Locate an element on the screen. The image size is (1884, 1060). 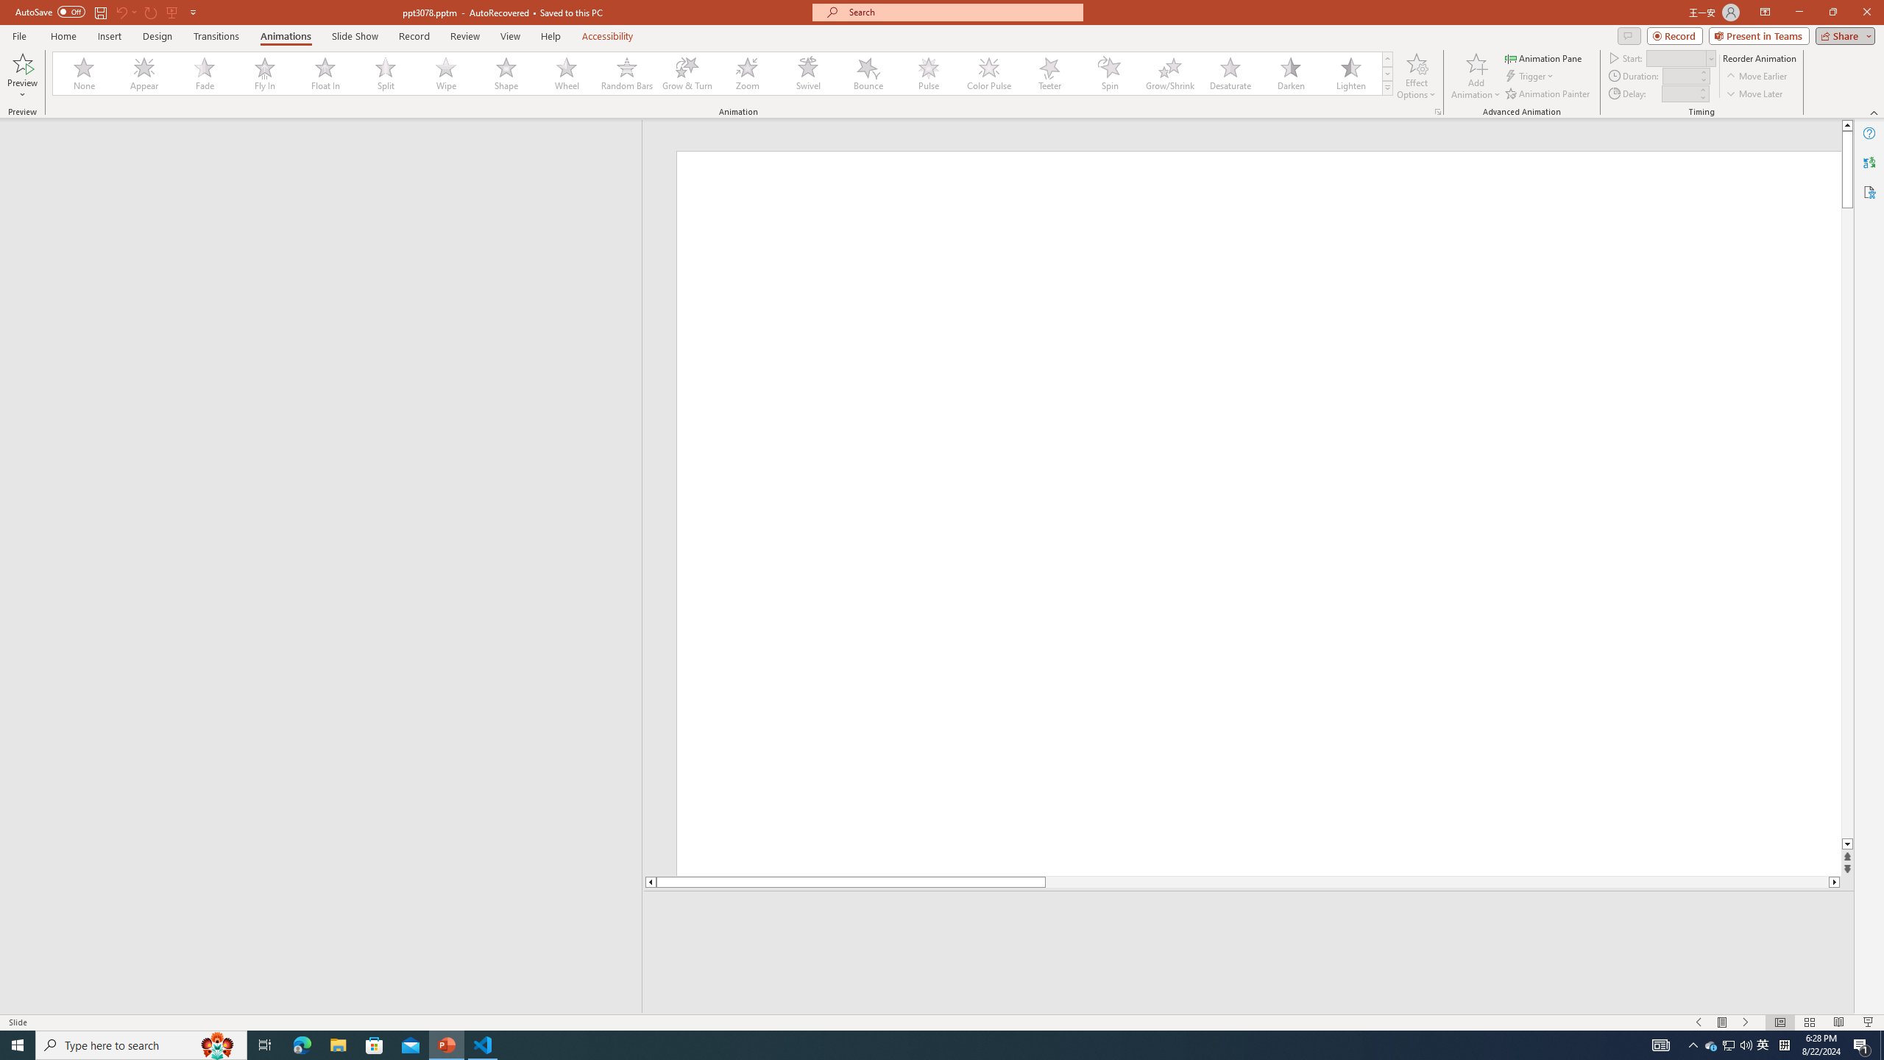
Less is located at coordinates (1701, 97).